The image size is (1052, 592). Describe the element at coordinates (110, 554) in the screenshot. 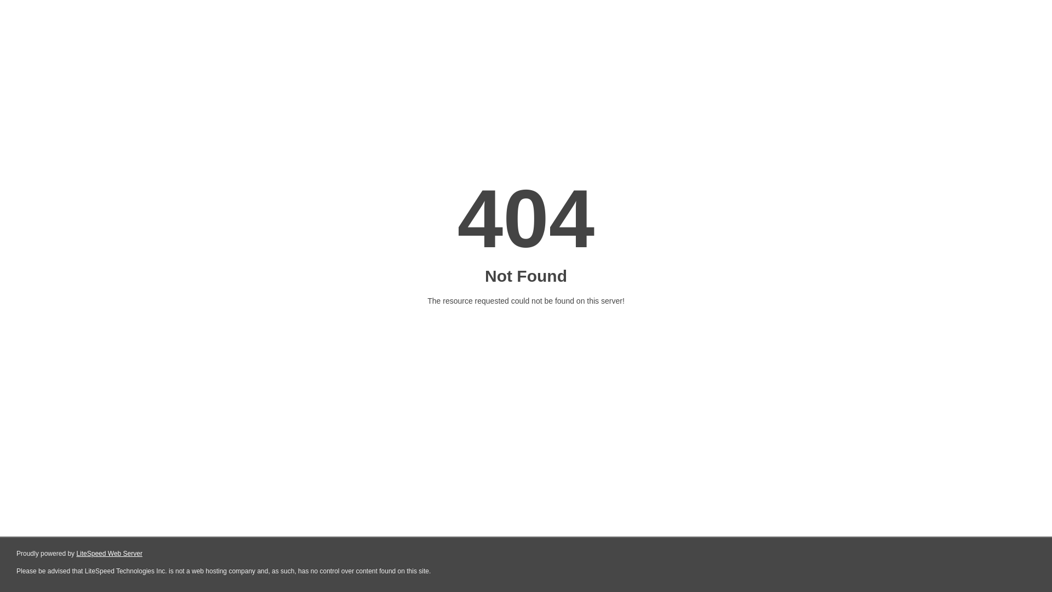

I see `LiteSpeed Web Server` at that location.